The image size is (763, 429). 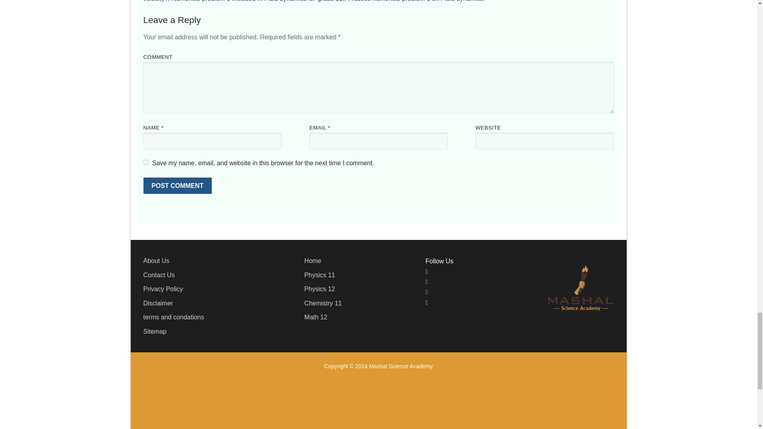 I want to click on terms and condations, so click(x=173, y=317).